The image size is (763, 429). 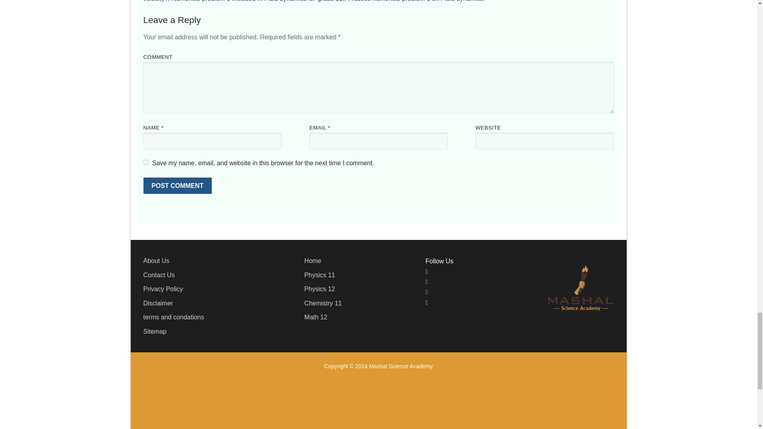 I want to click on terms and condations, so click(x=173, y=317).